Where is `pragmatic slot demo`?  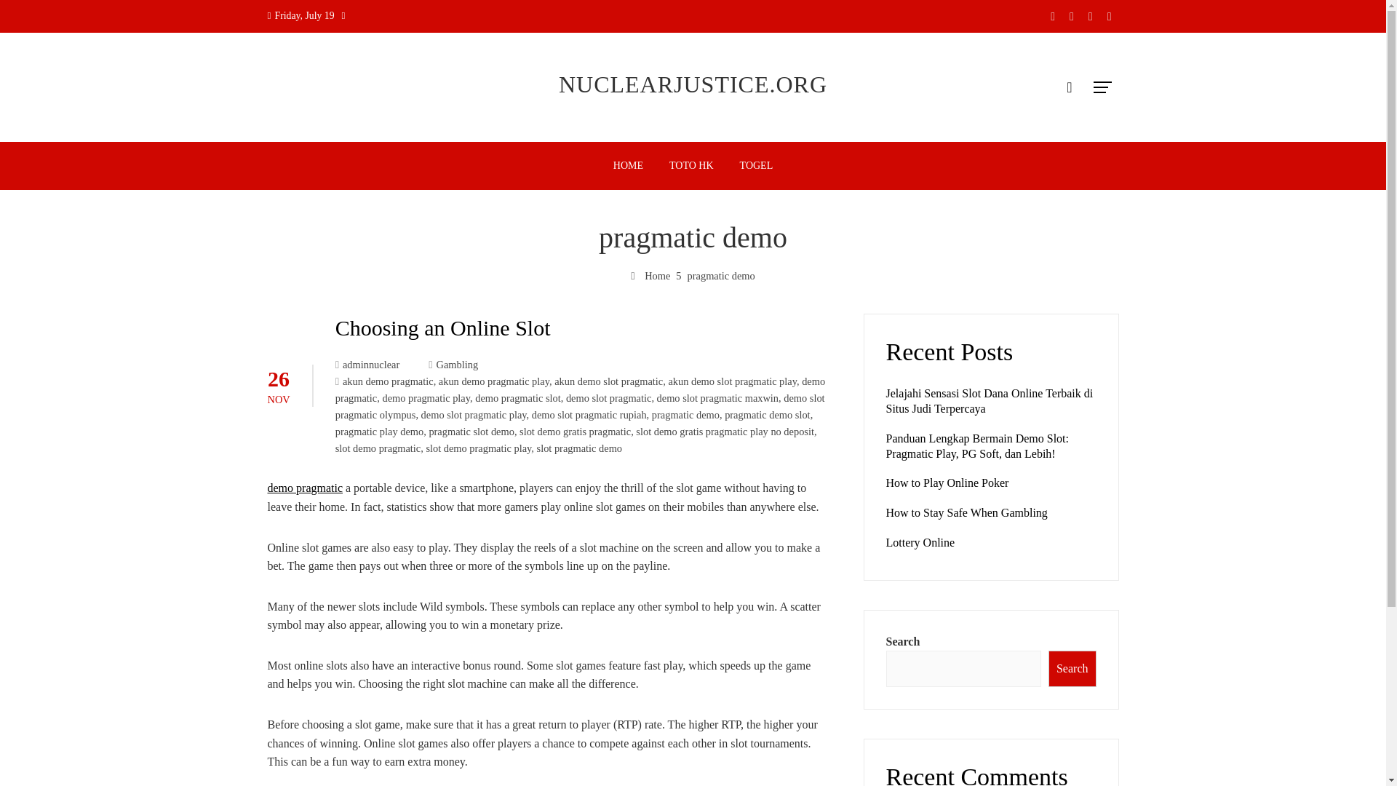 pragmatic slot demo is located at coordinates (471, 431).